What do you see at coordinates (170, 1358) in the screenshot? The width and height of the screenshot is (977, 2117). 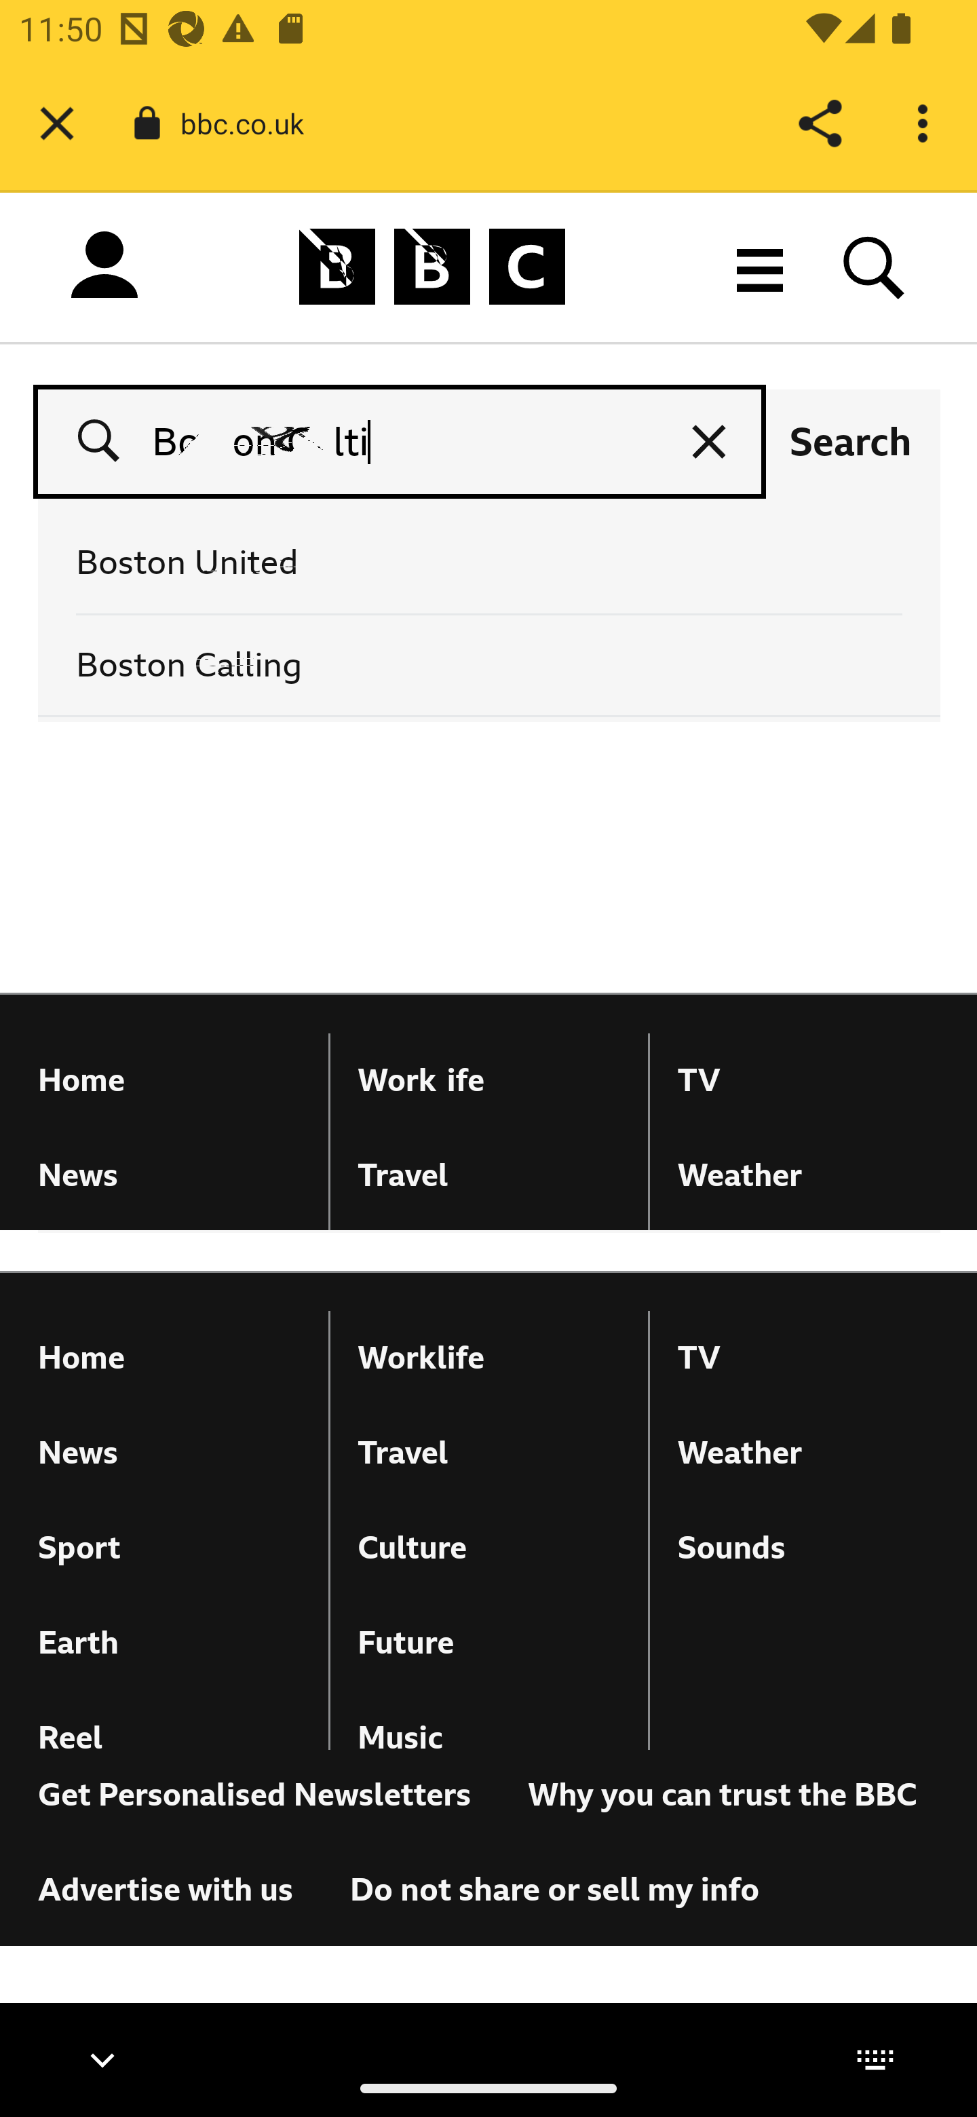 I see `Home` at bounding box center [170, 1358].